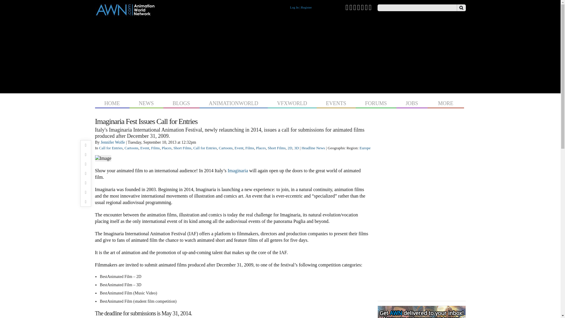 The width and height of the screenshot is (565, 318). What do you see at coordinates (112, 143) in the screenshot?
I see `Jennifer Wolfe` at bounding box center [112, 143].